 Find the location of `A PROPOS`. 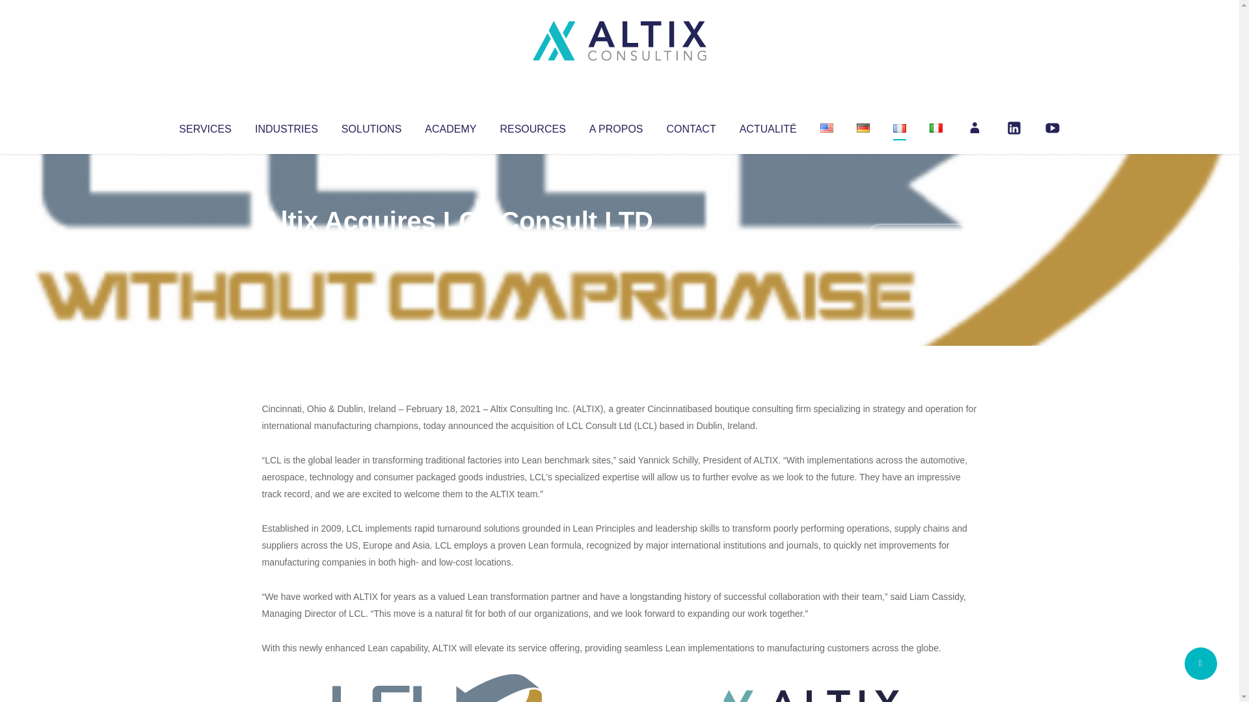

A PROPOS is located at coordinates (616, 126).